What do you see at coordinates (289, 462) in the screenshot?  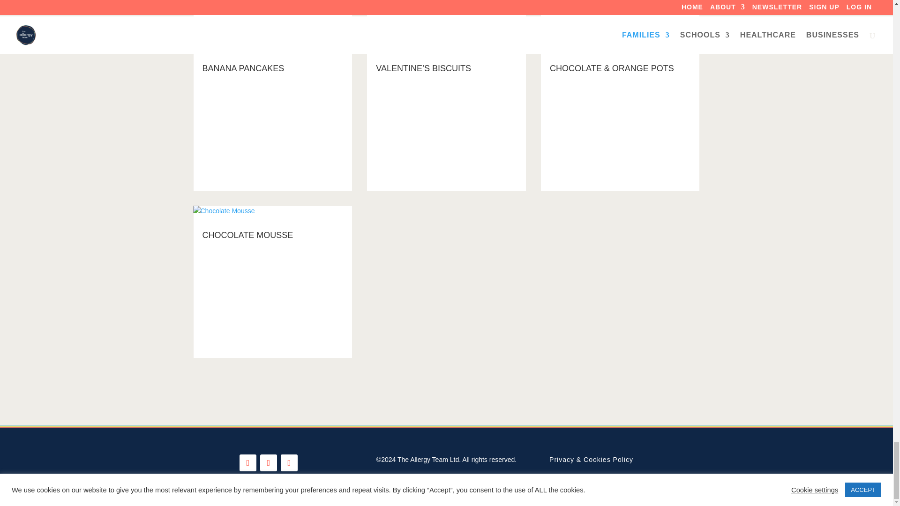 I see `Follow on Instagram` at bounding box center [289, 462].